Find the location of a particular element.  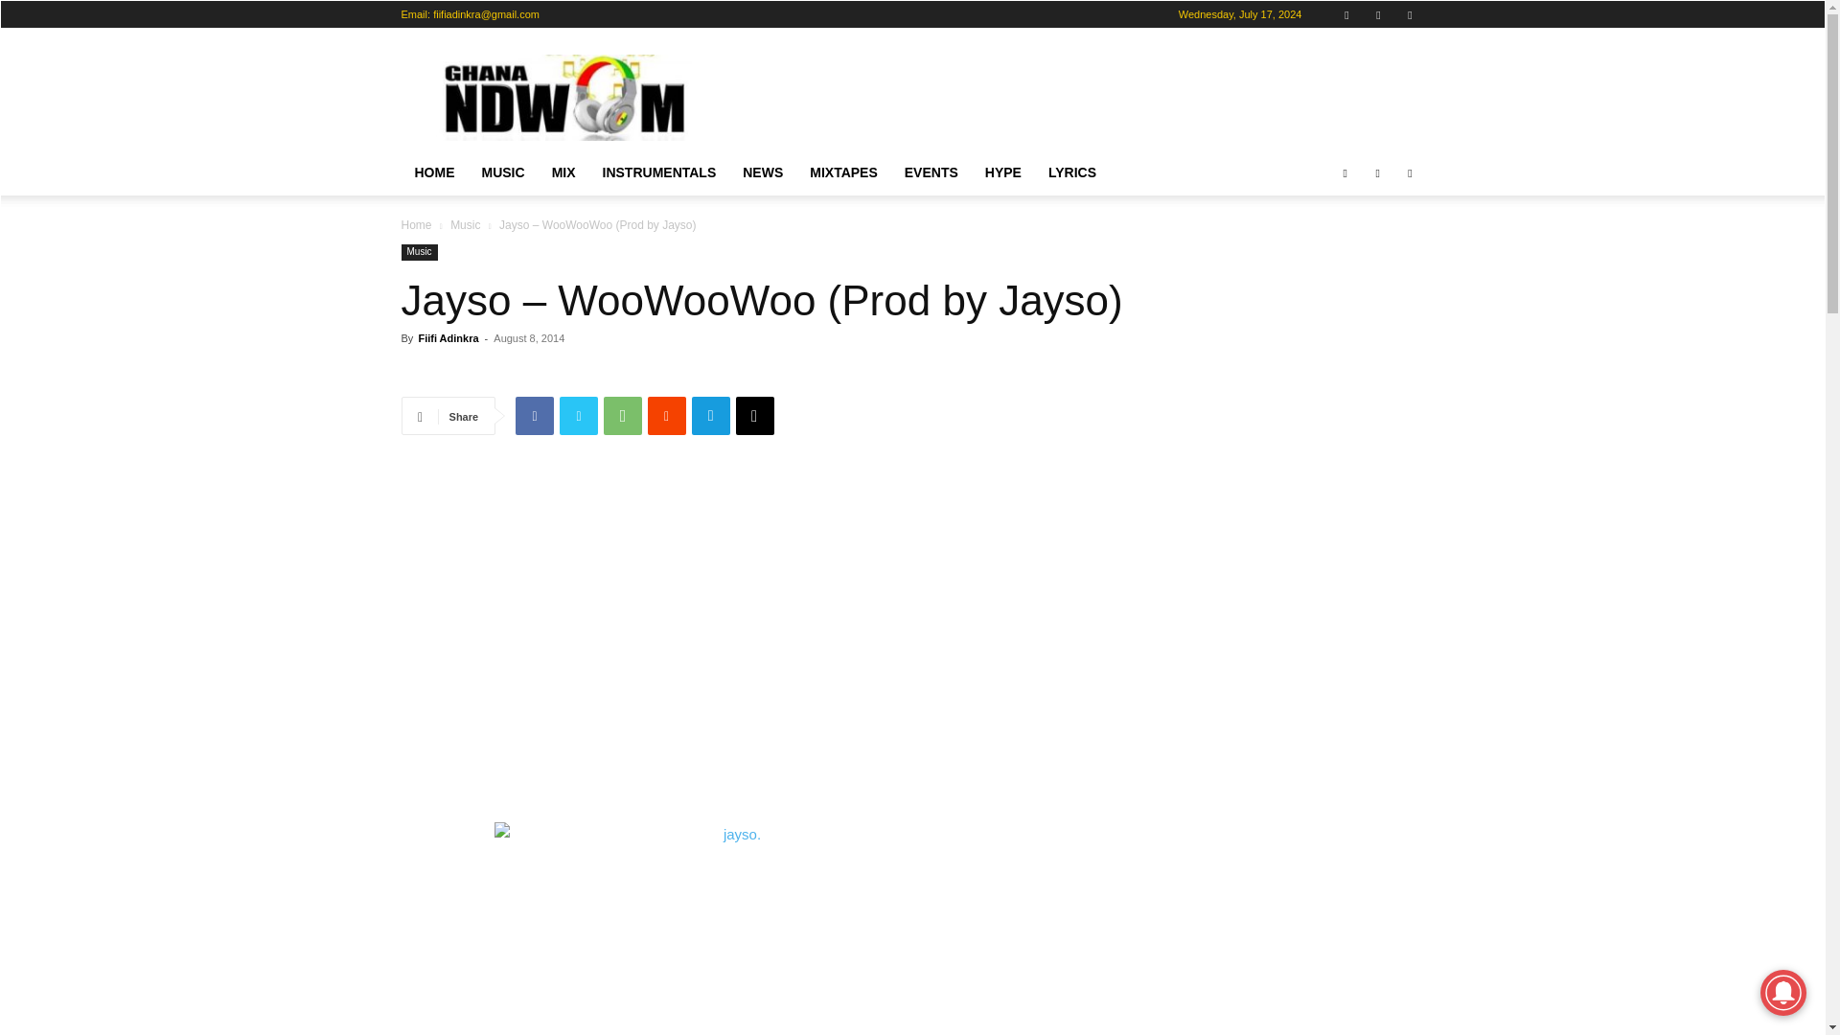

LYRICS is located at coordinates (1071, 172).